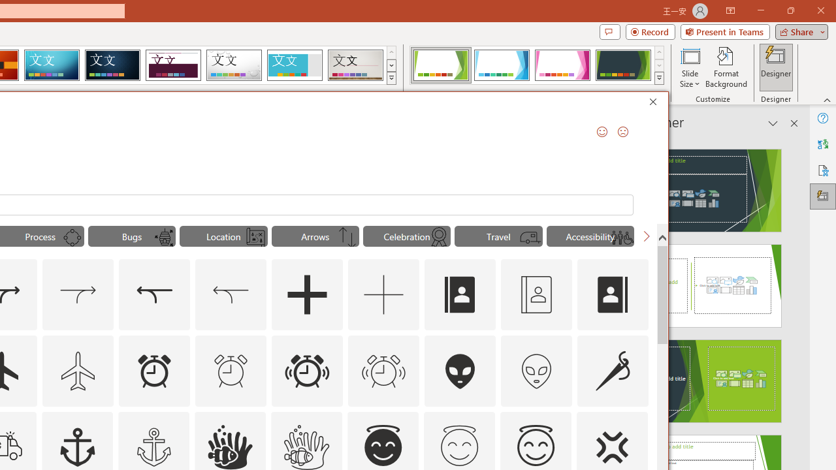 The height and width of the screenshot is (470, 836). What do you see at coordinates (498, 236) in the screenshot?
I see `"Travel" Icons.` at bounding box center [498, 236].